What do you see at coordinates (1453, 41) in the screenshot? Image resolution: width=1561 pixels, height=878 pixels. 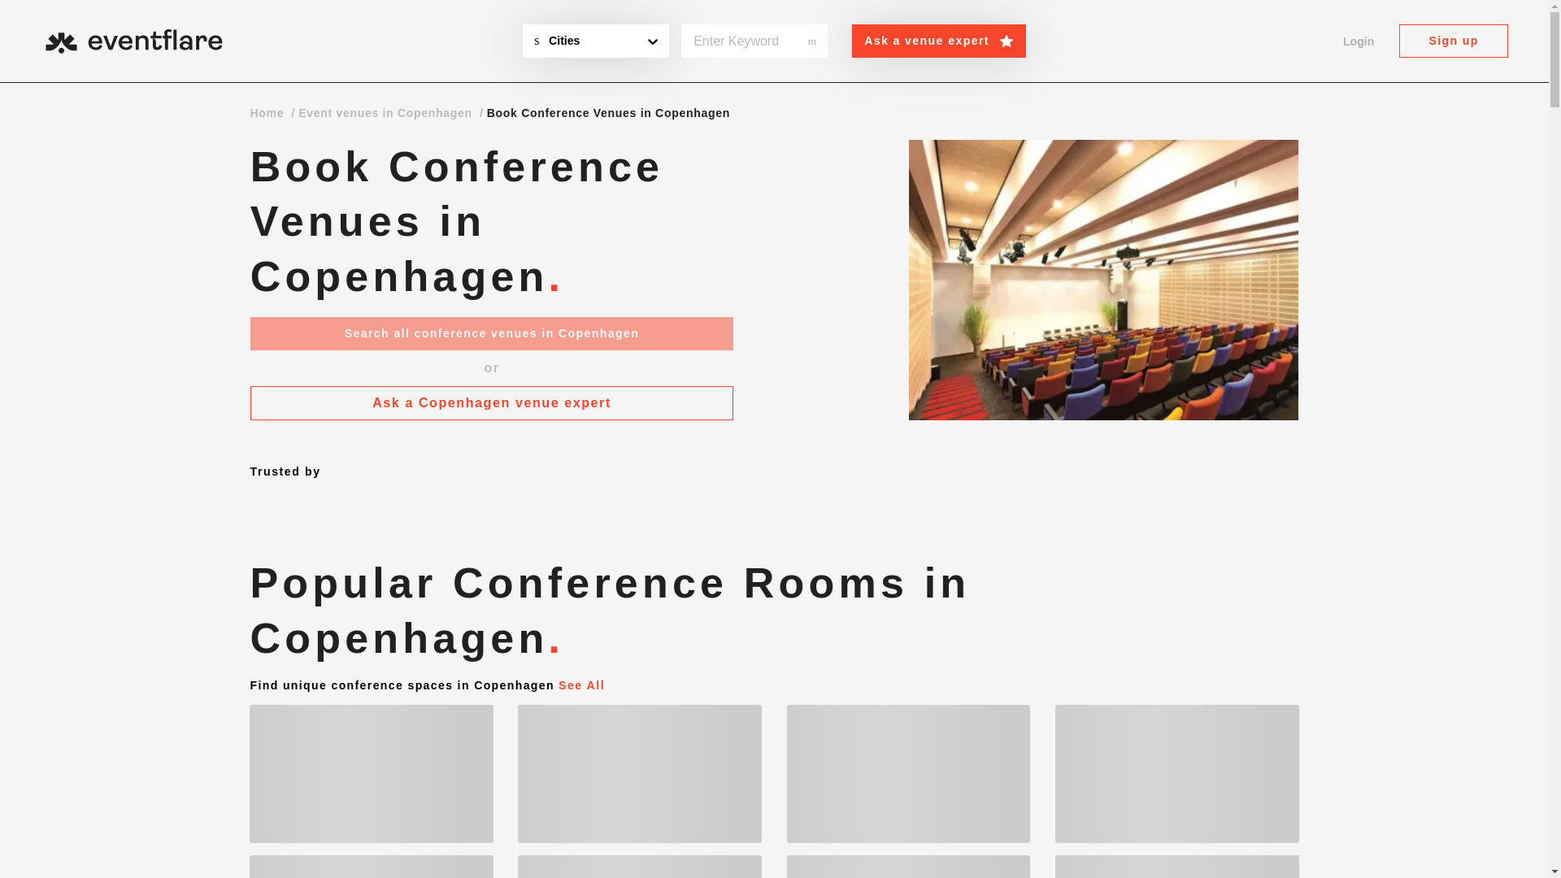 I see `Sign up` at bounding box center [1453, 41].